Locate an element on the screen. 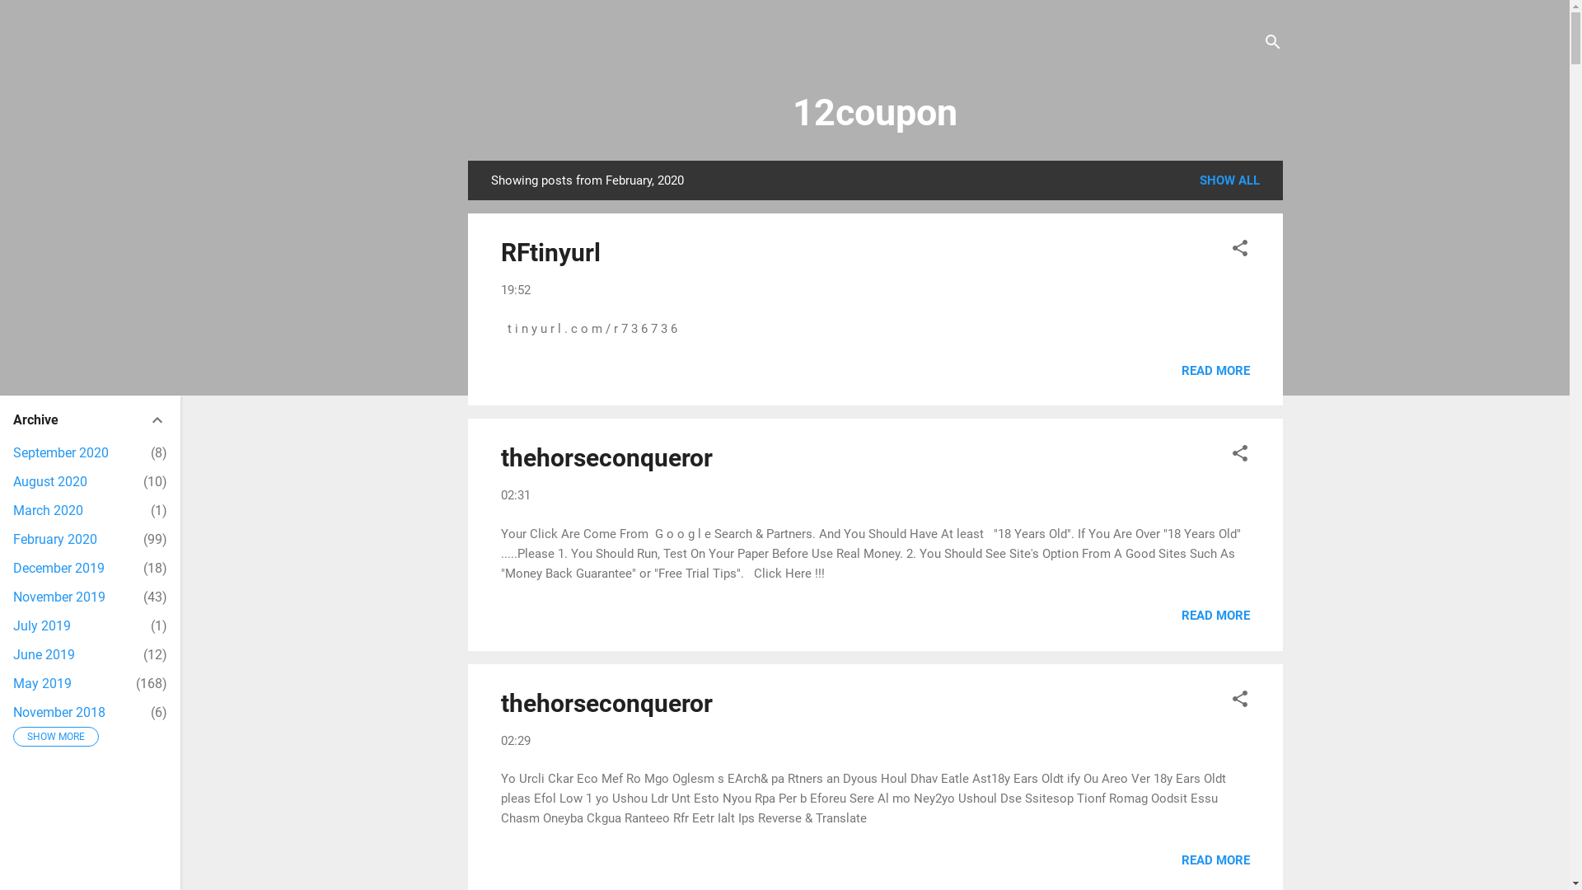 The width and height of the screenshot is (1582, 890). December 2019
18 is located at coordinates (59, 569).